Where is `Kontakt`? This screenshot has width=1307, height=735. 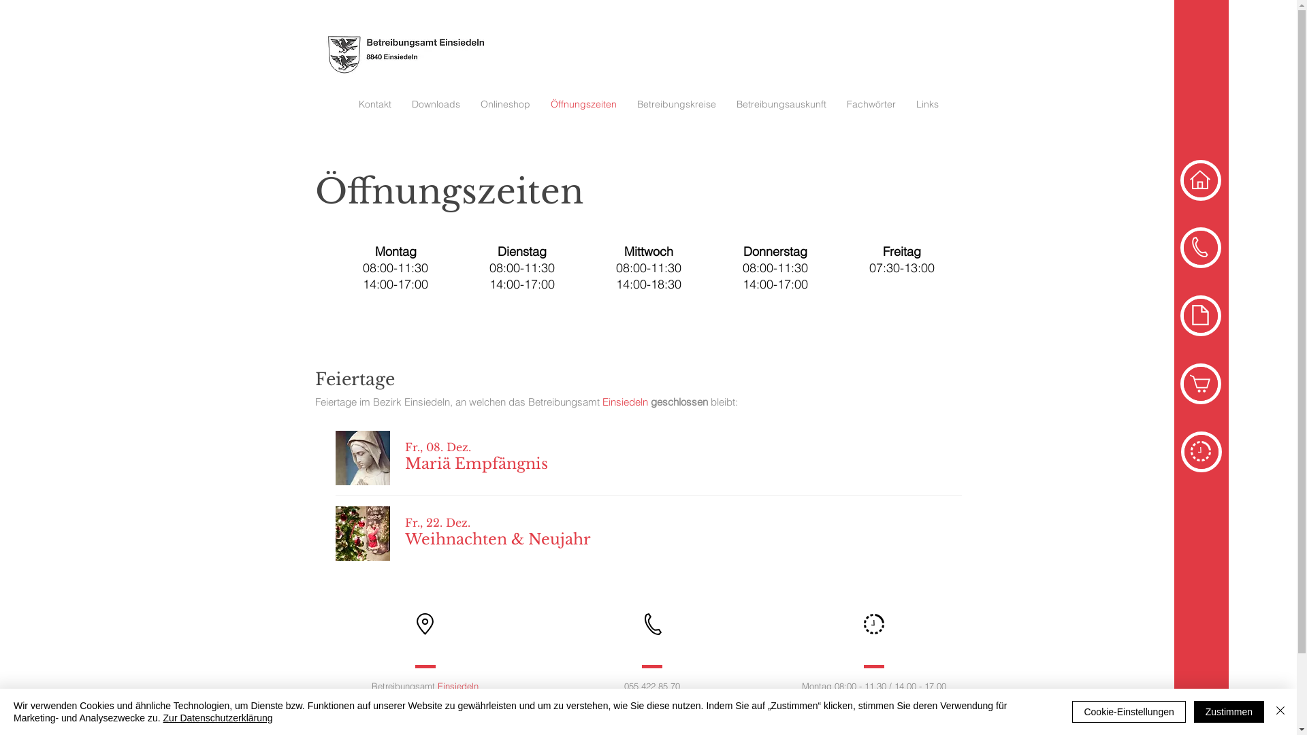 Kontakt is located at coordinates (375, 104).